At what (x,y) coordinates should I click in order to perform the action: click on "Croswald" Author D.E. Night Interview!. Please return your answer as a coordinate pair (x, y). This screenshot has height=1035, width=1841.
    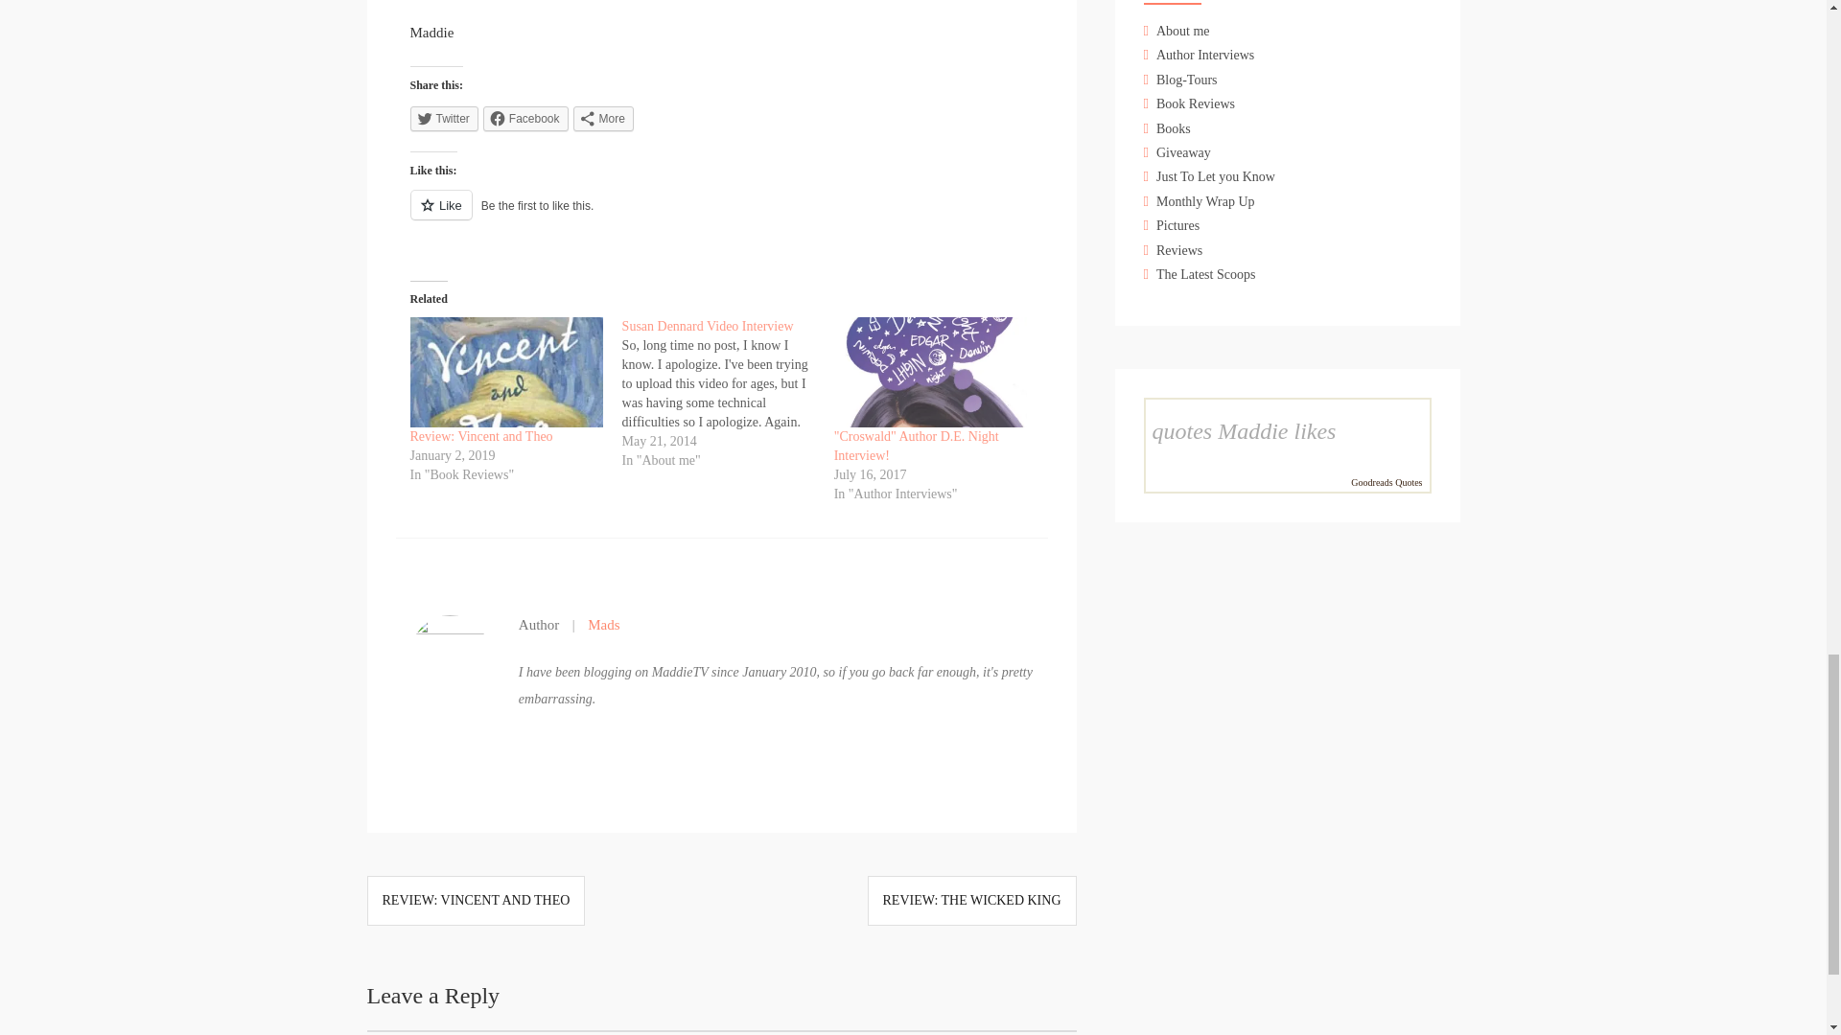
    Looking at the image, I should click on (917, 446).